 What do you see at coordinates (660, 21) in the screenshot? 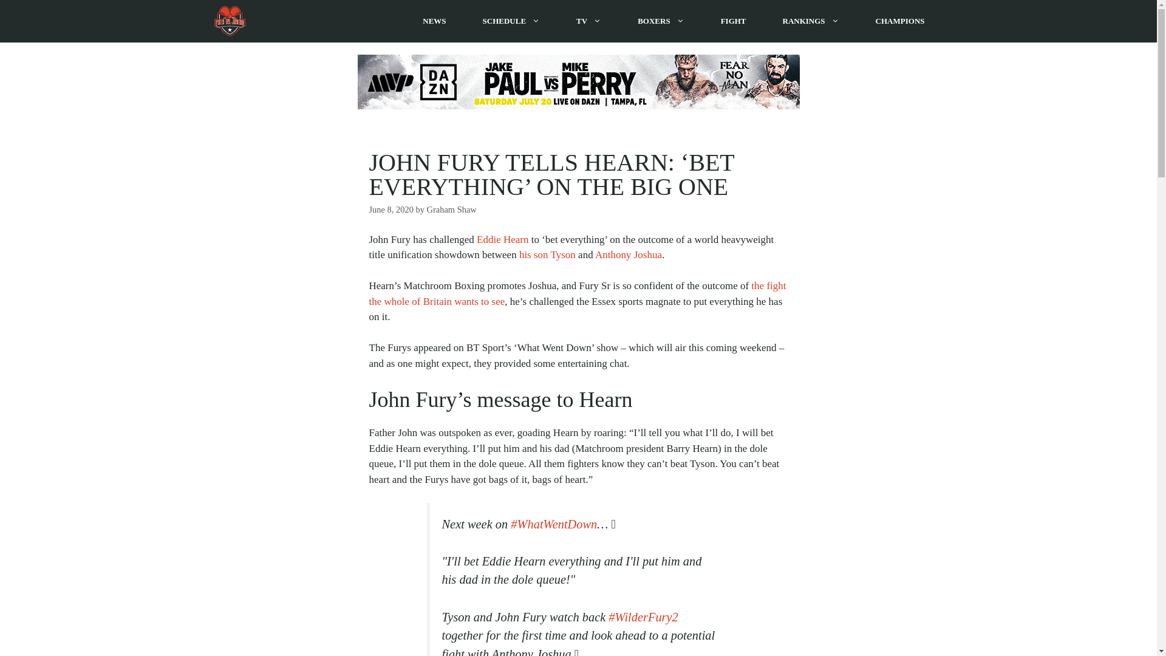
I see `BOXERS` at bounding box center [660, 21].